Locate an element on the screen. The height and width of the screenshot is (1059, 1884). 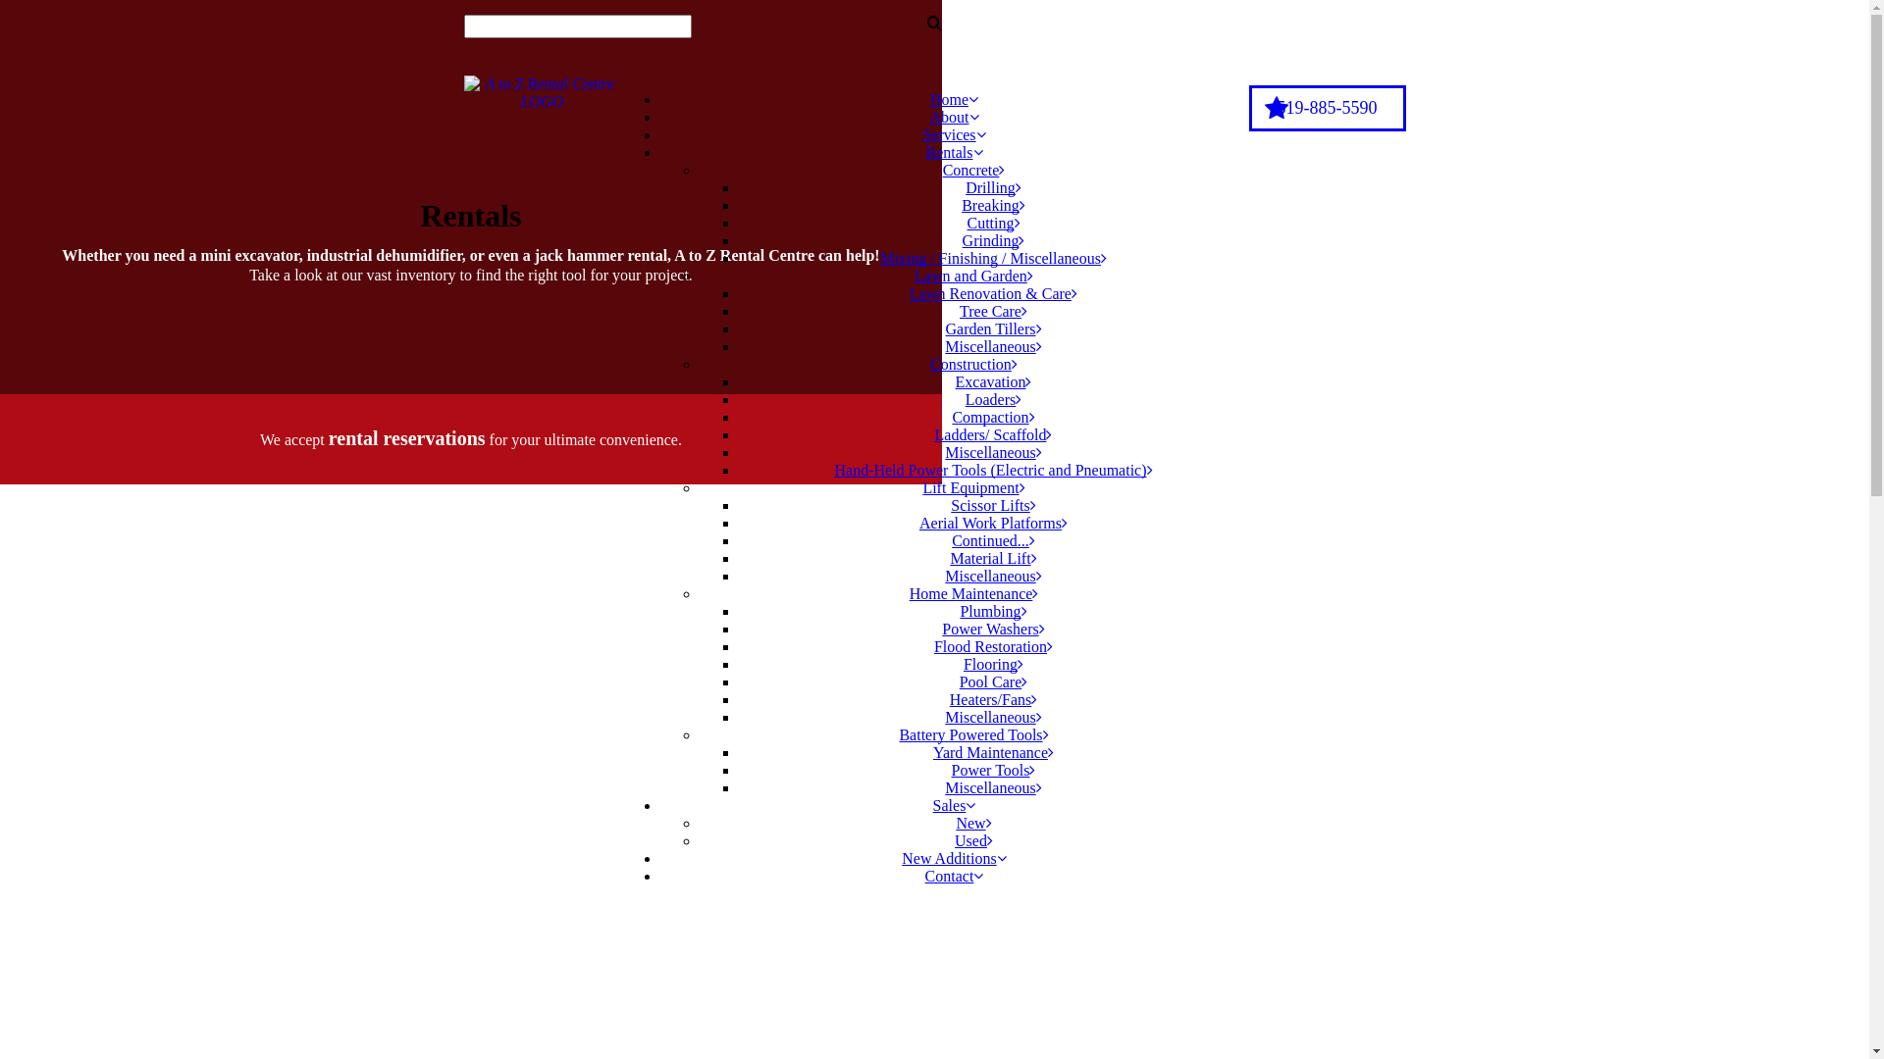
Scissor Lifts is located at coordinates (993, 506).